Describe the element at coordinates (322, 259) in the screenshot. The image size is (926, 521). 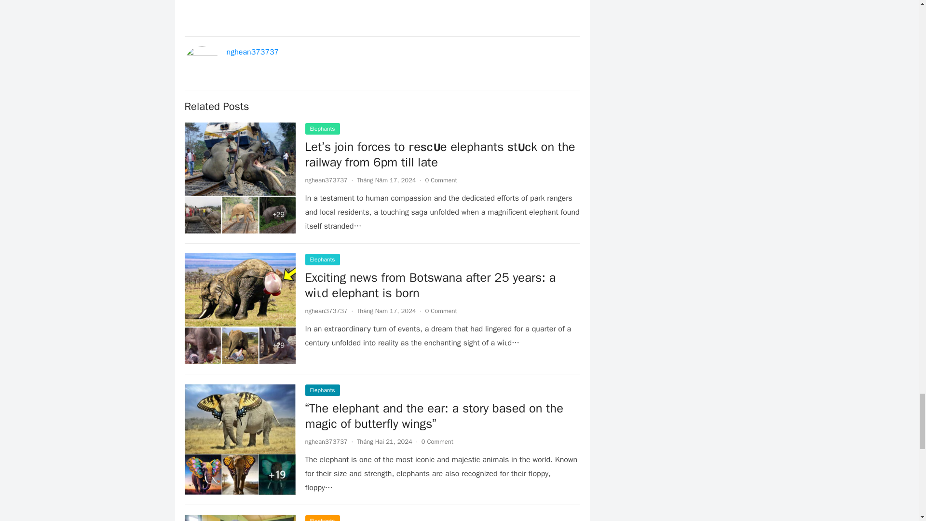
I see `Elephants` at that location.